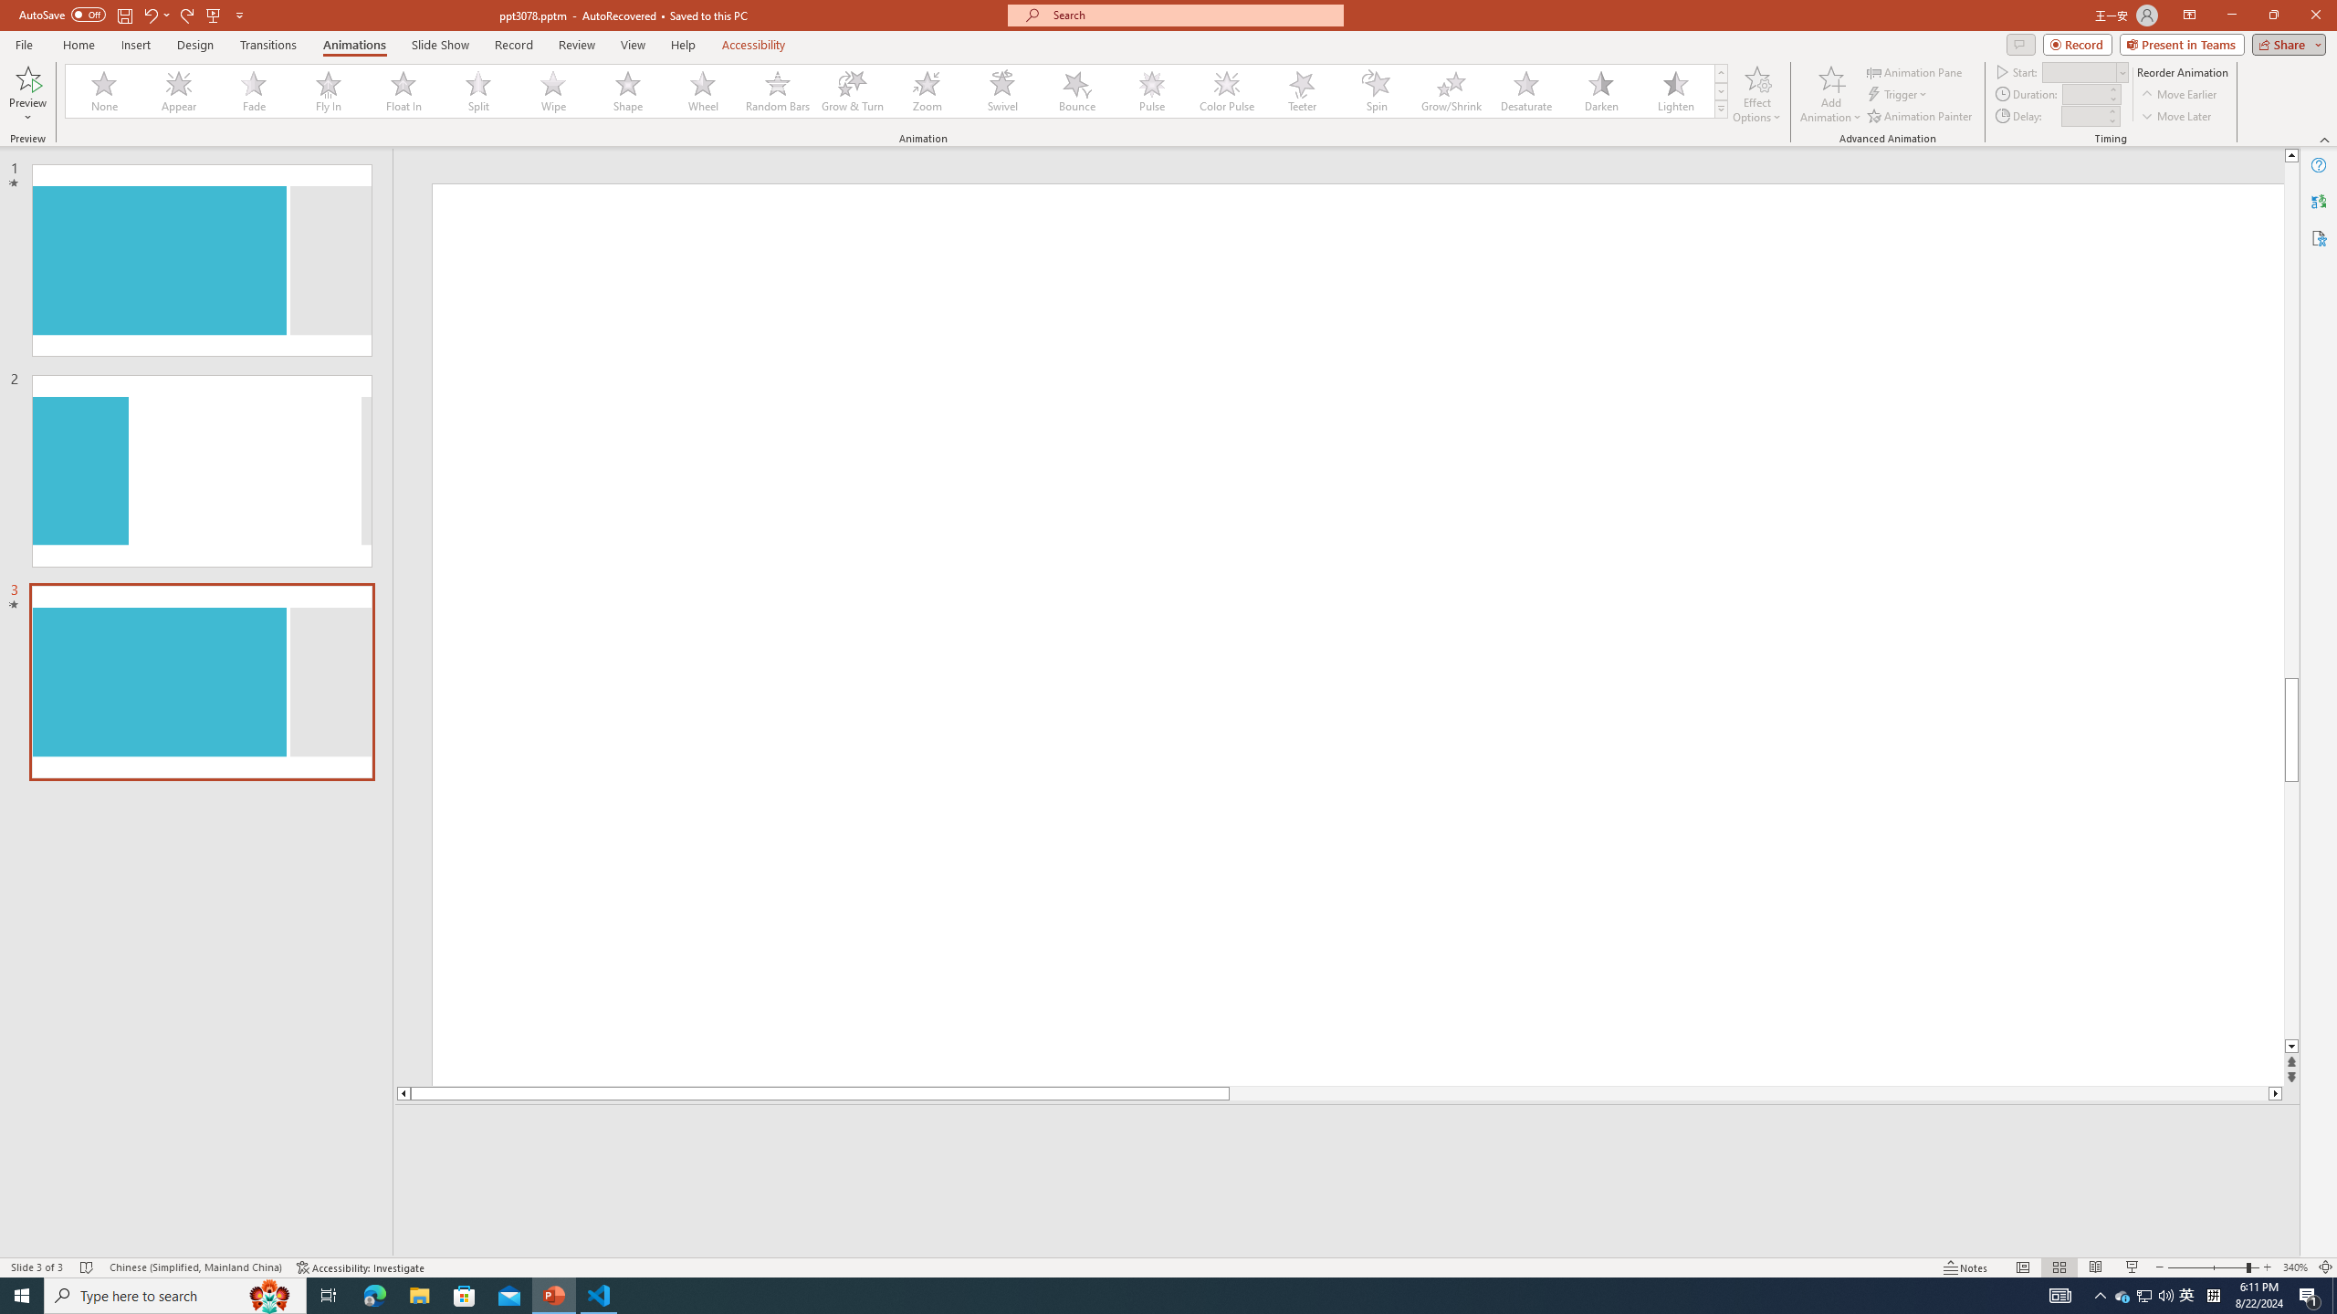 This screenshot has width=2337, height=1314. I want to click on Shape, so click(628, 91).